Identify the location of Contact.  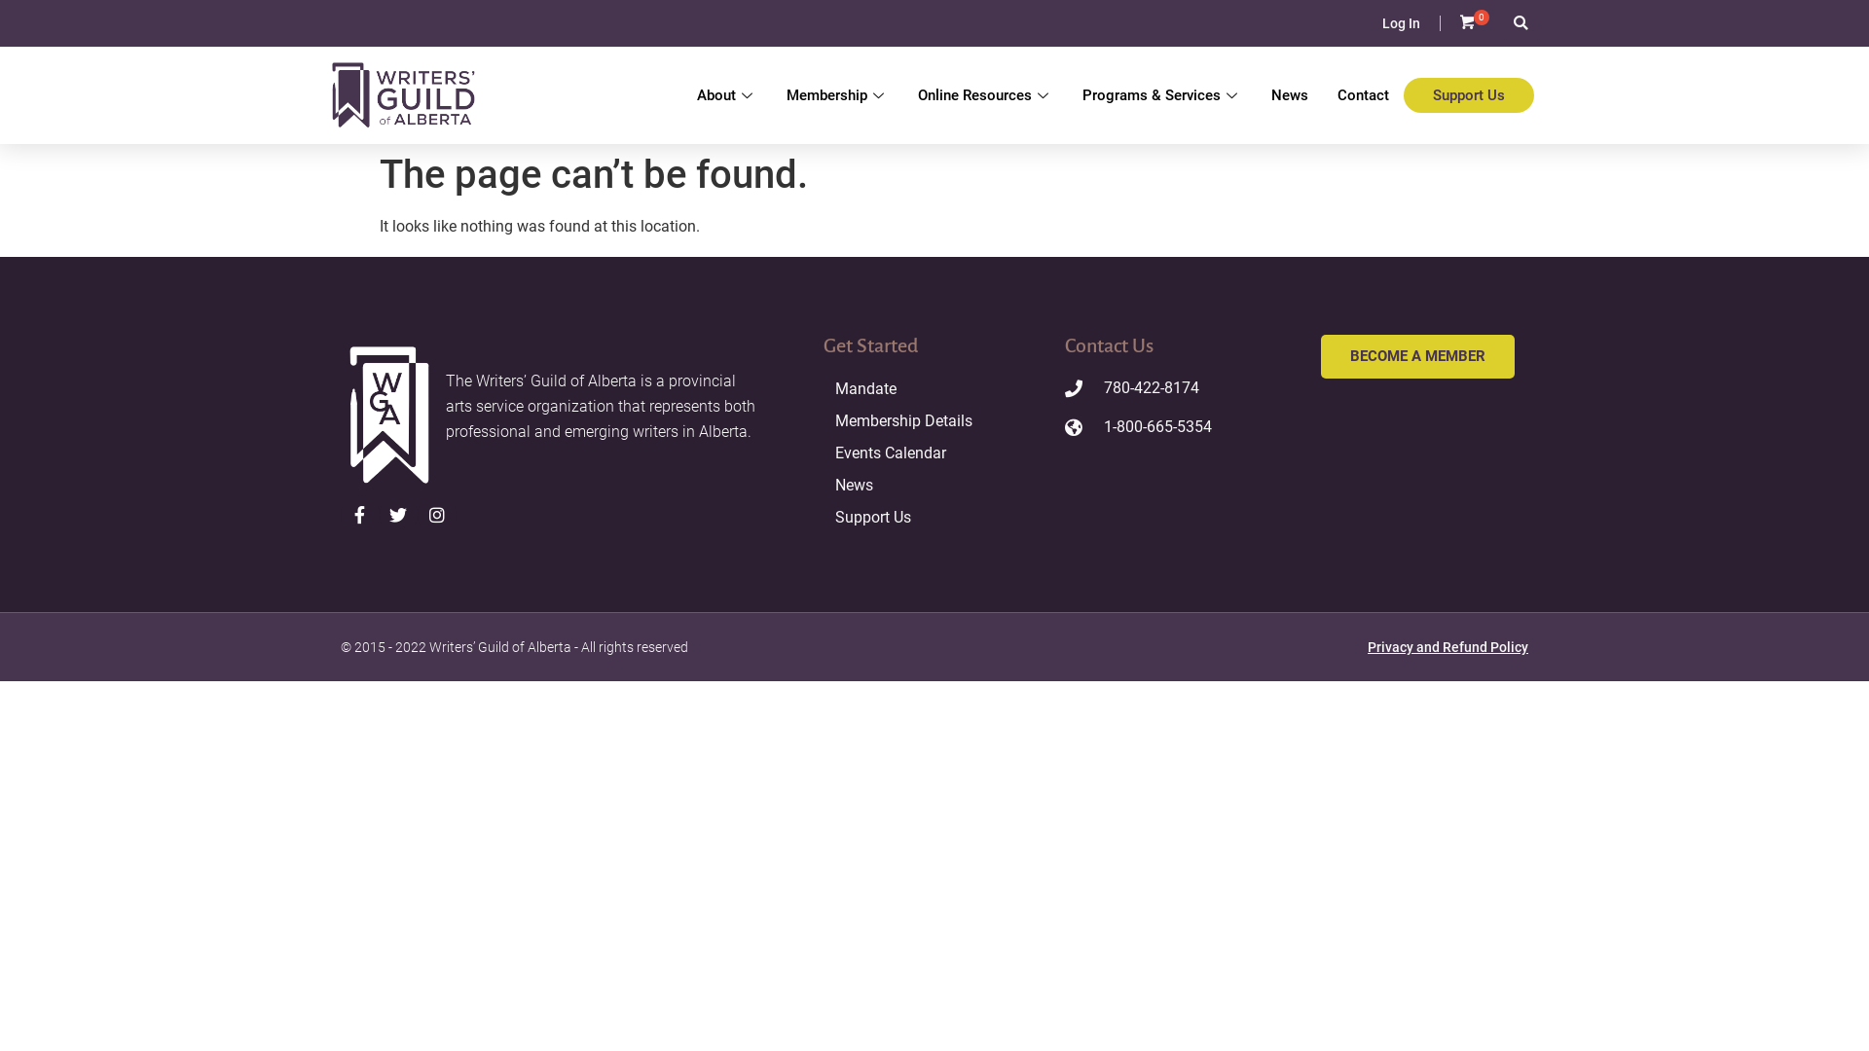
(1363, 95).